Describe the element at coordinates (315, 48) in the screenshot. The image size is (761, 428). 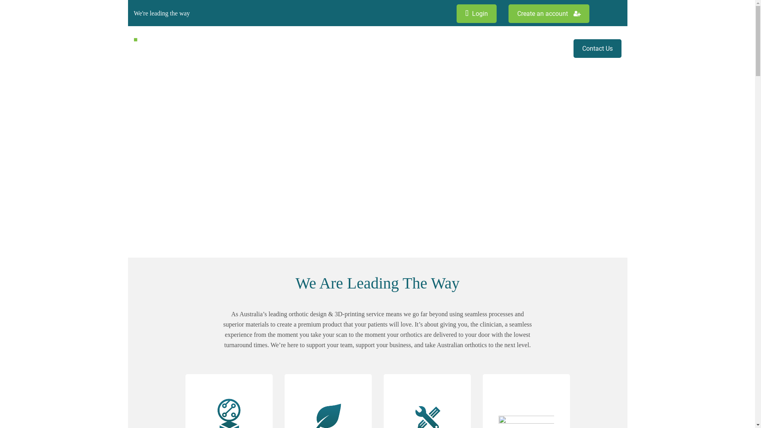
I see `Home` at that location.